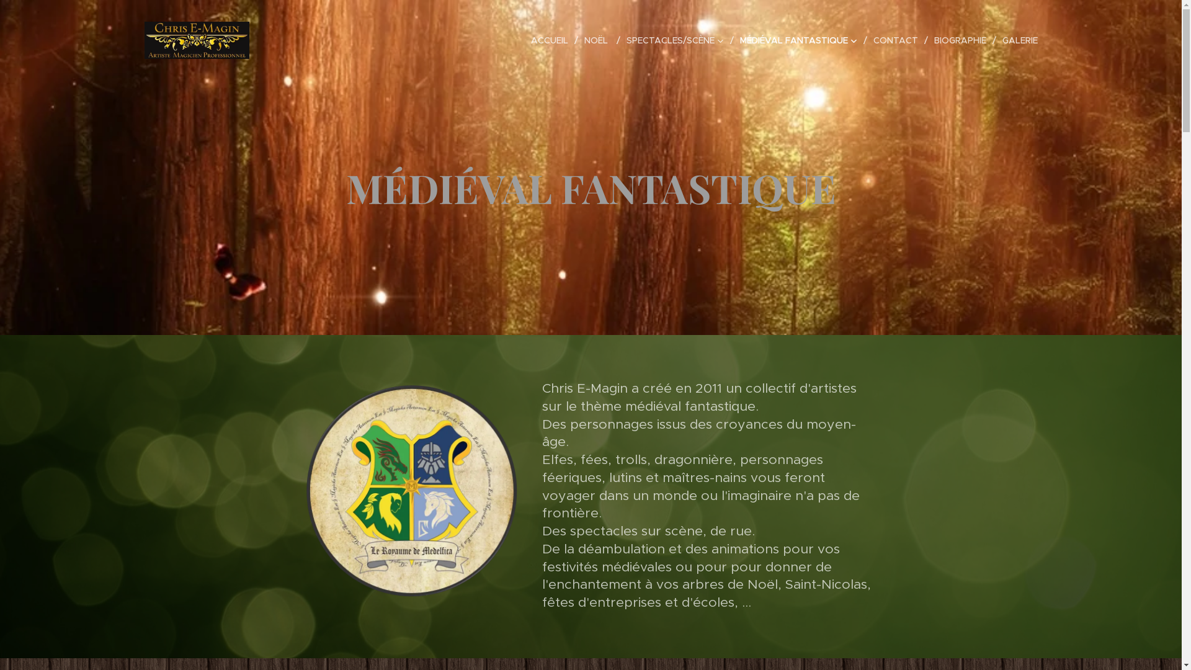 Image resolution: width=1191 pixels, height=670 pixels. I want to click on BIOGRAPHIE, so click(962, 40).